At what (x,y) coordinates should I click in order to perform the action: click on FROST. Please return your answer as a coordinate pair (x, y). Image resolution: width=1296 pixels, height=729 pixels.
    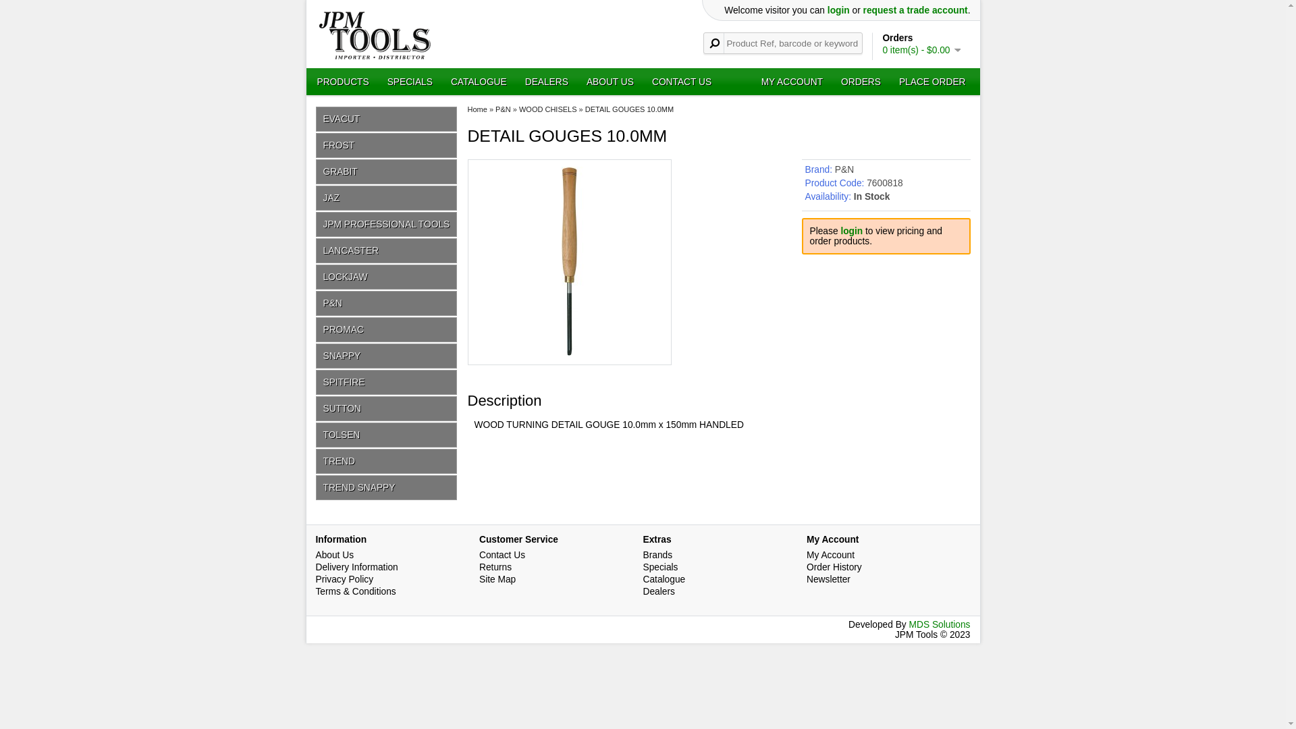
    Looking at the image, I should click on (387, 146).